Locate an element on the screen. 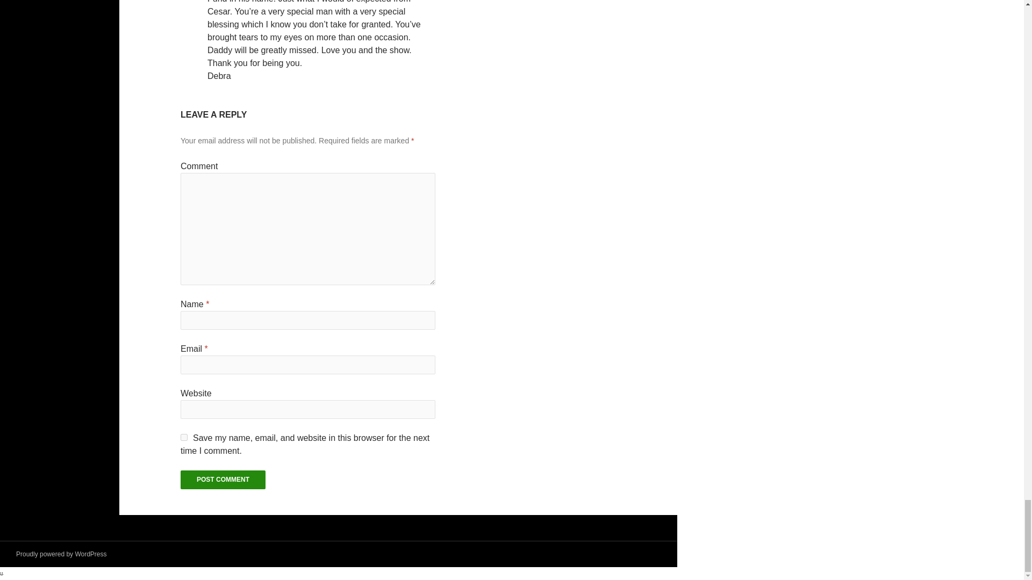 The width and height of the screenshot is (1032, 580). yes is located at coordinates (184, 437).